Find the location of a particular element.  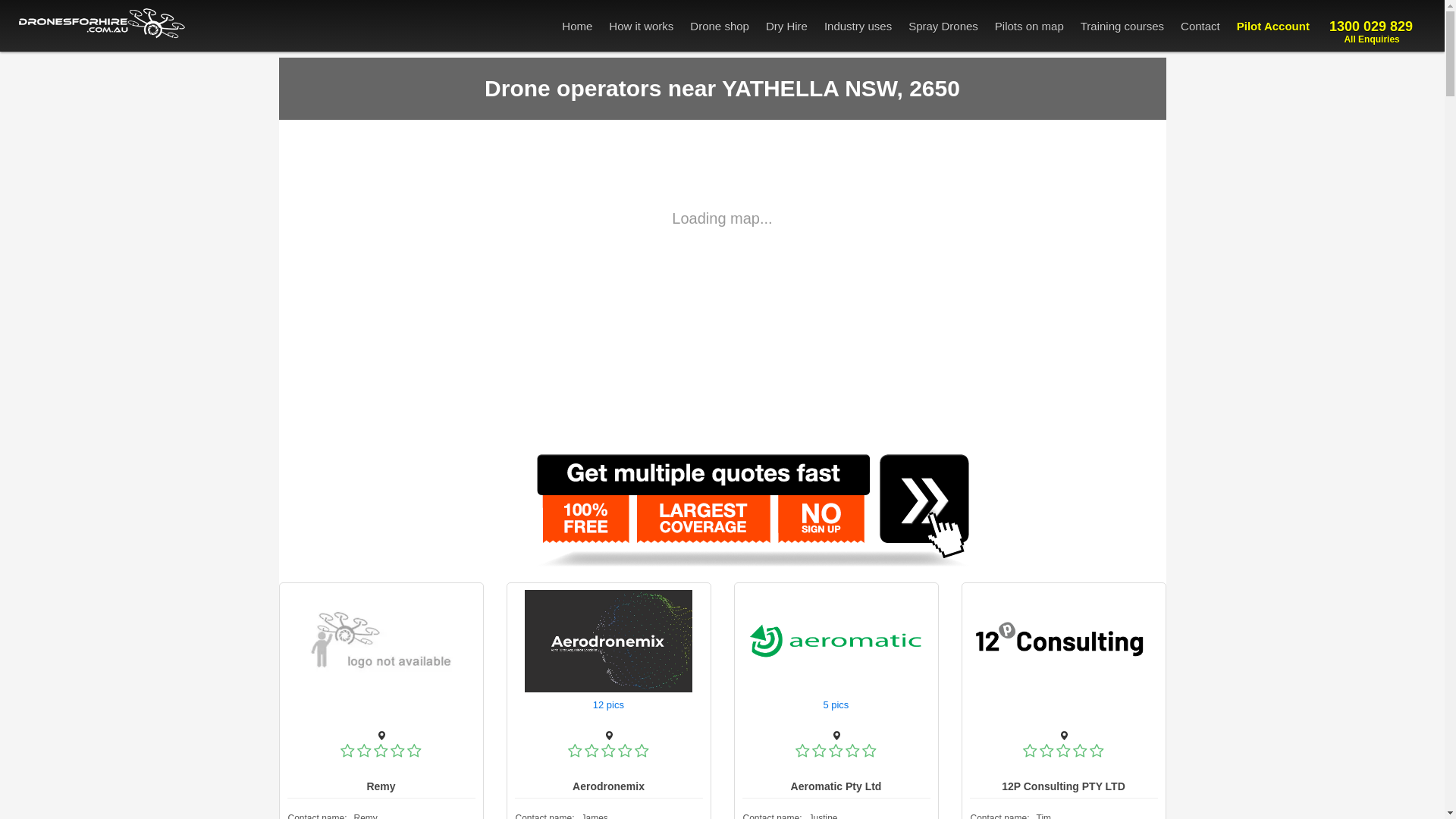

Spray Drones is located at coordinates (943, 23).